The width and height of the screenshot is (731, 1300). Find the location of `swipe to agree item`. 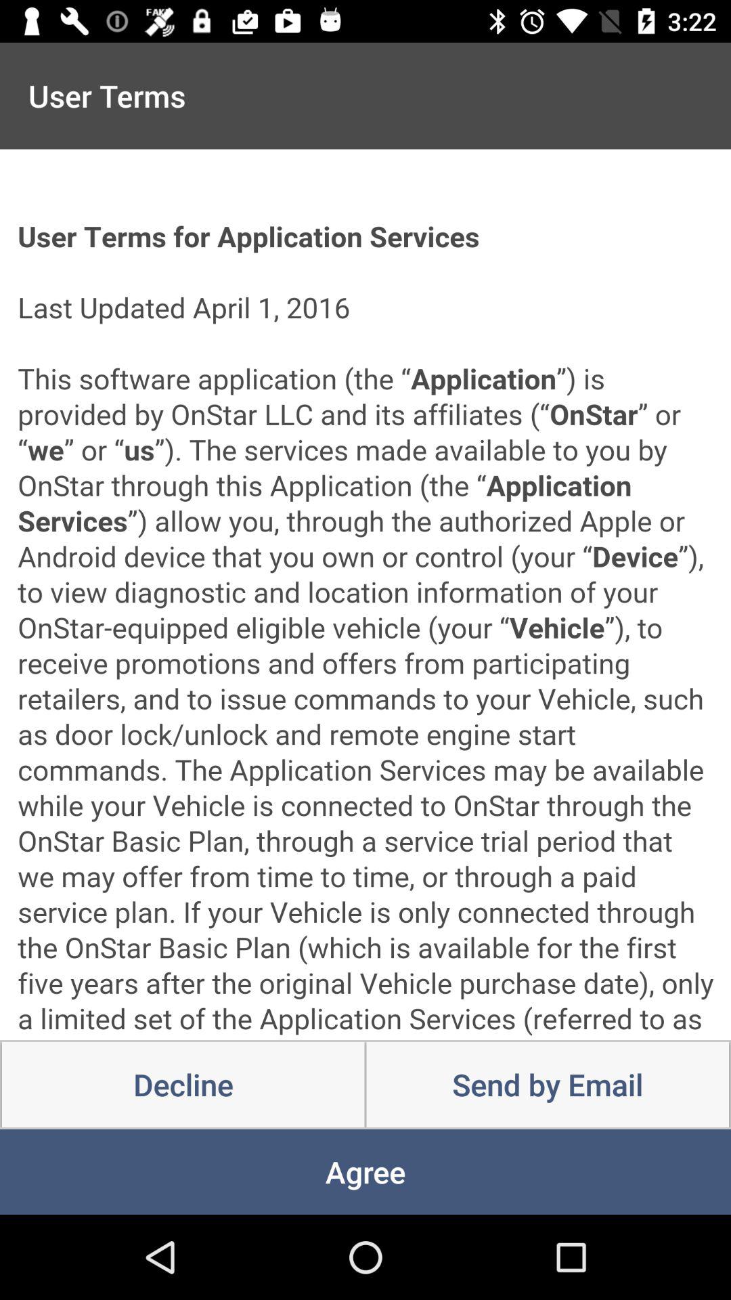

swipe to agree item is located at coordinates (365, 1171).